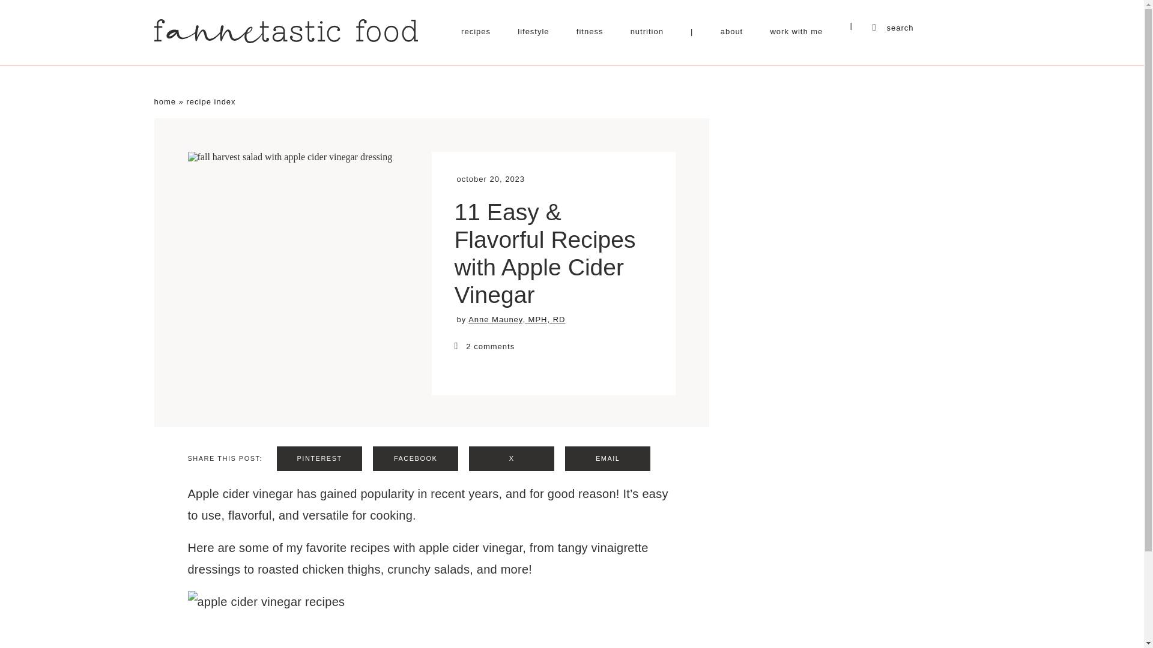  I want to click on work with me, so click(796, 31).